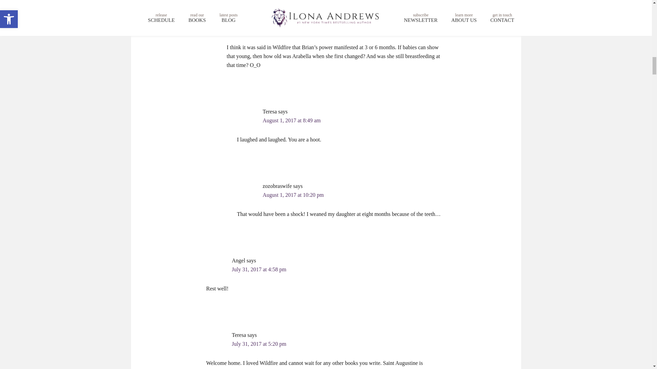 This screenshot has width=657, height=369. Describe the element at coordinates (292, 120) in the screenshot. I see `August 1, 2017 at 8:49 am` at that location.